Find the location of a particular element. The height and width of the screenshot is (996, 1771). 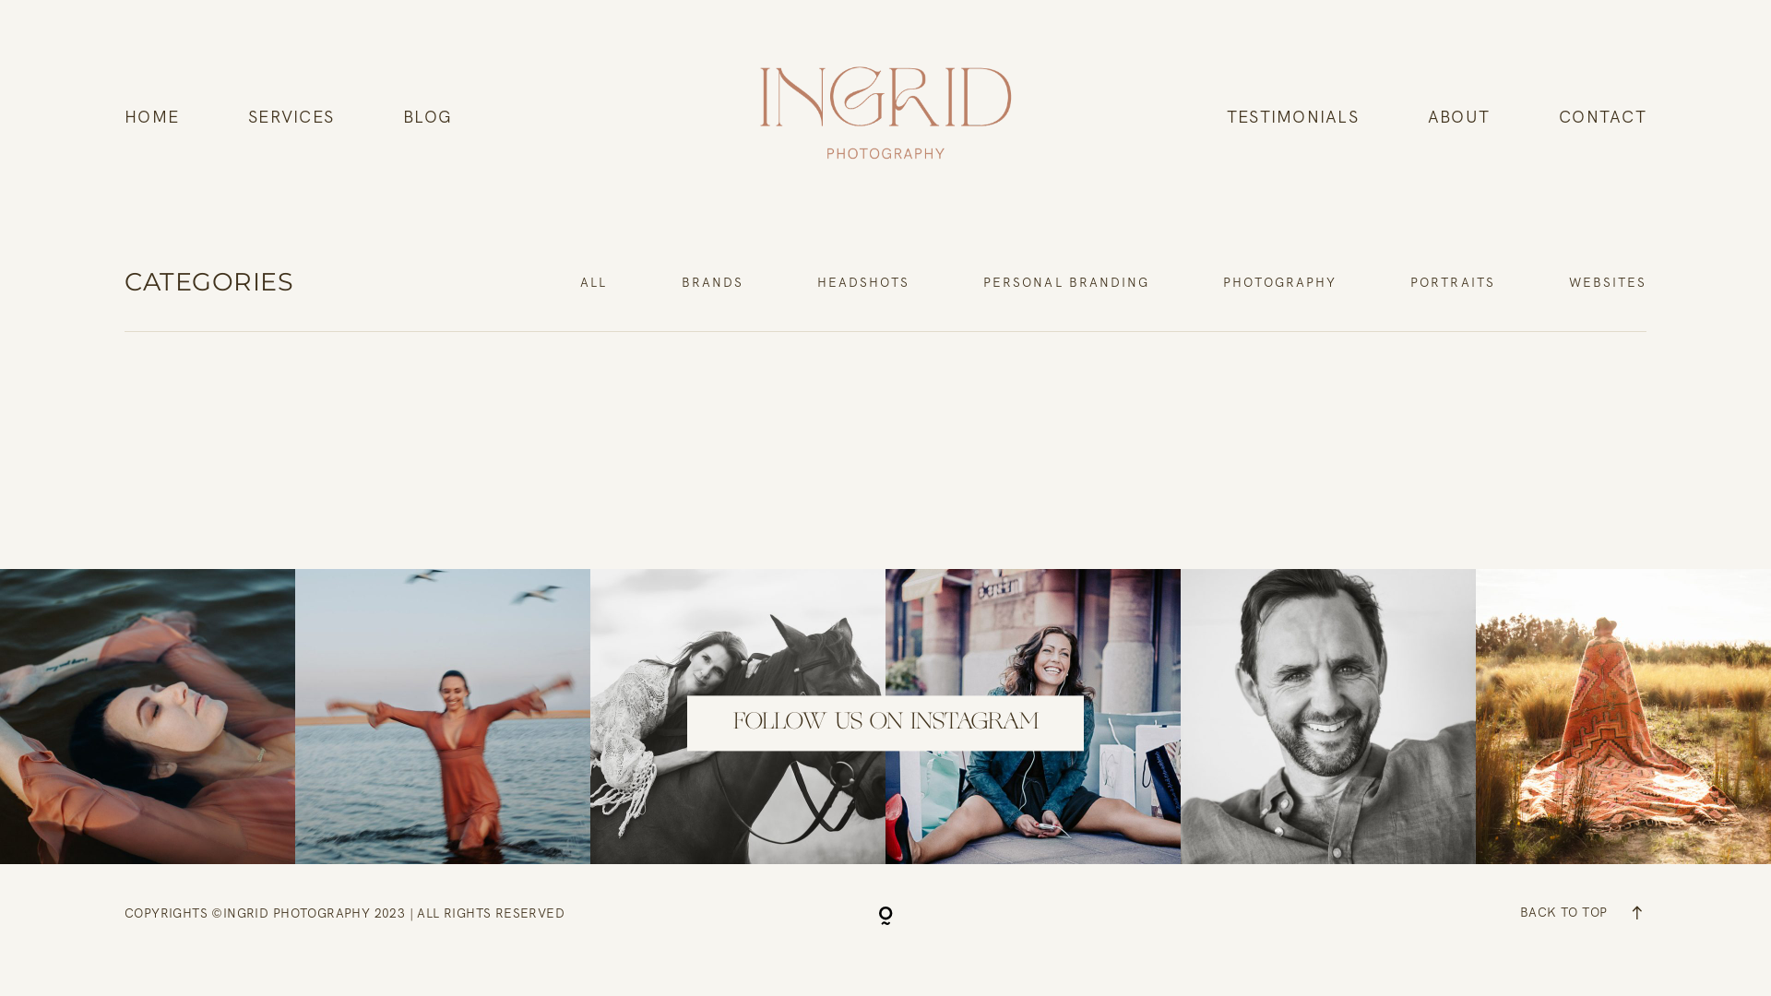

FOLLOW US ON INSTAGRAM is located at coordinates (885, 723).